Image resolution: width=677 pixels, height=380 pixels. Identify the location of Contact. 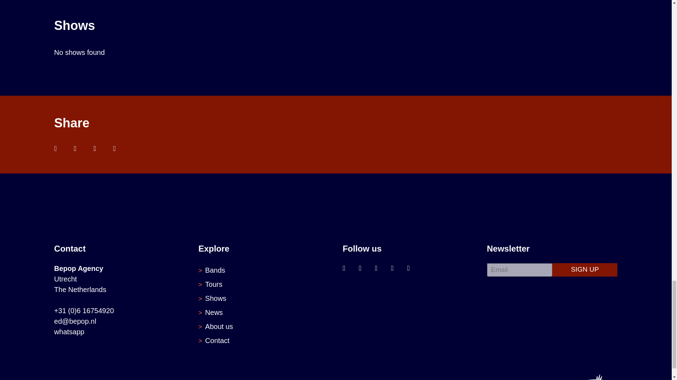
(217, 340).